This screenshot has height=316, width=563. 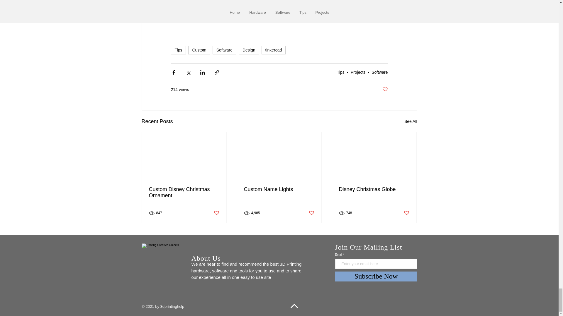 What do you see at coordinates (216, 213) in the screenshot?
I see `Post not marked as liked` at bounding box center [216, 213].